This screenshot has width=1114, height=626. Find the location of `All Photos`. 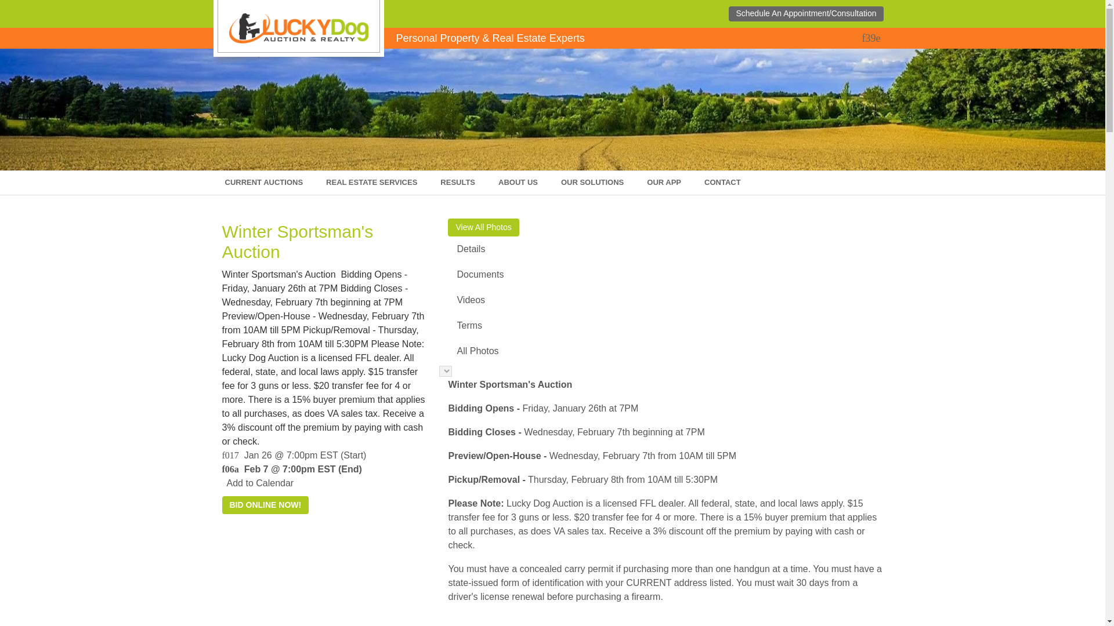

All Photos is located at coordinates (665, 351).